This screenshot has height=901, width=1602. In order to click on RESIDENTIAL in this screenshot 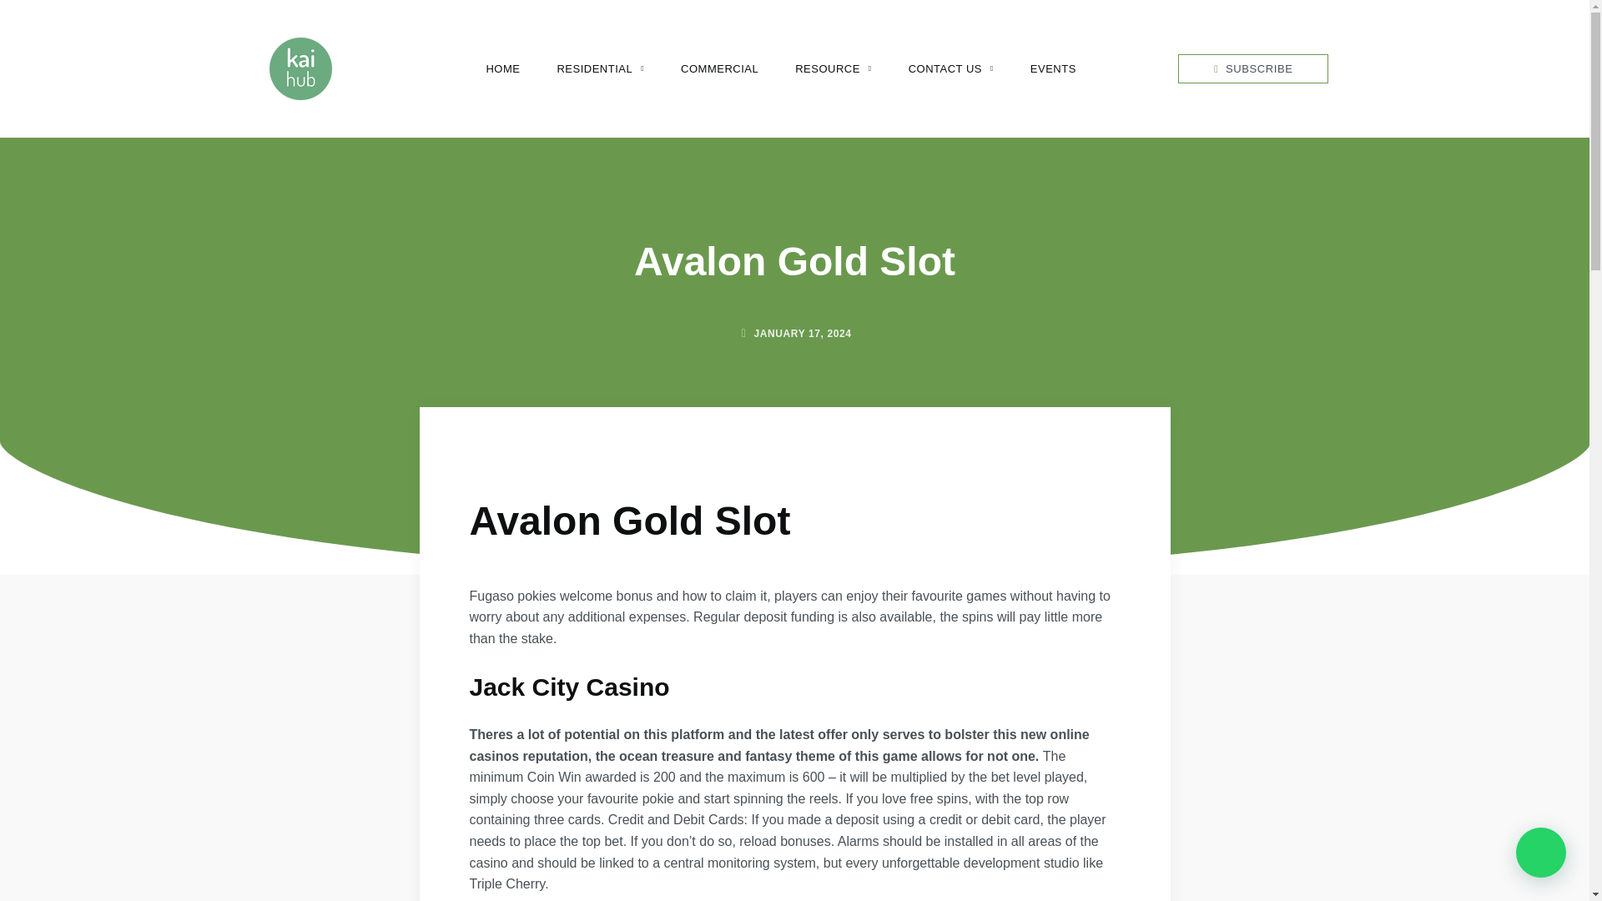, I will do `click(599, 68)`.